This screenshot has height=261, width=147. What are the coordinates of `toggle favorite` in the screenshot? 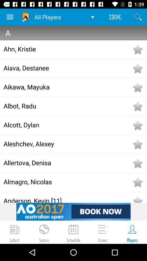 It's located at (137, 182).